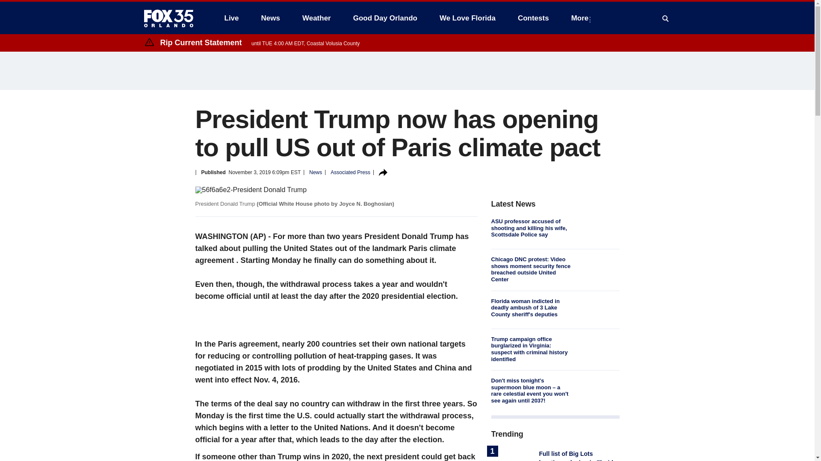 The image size is (821, 461). What do you see at coordinates (533, 18) in the screenshot?
I see `Contests` at bounding box center [533, 18].